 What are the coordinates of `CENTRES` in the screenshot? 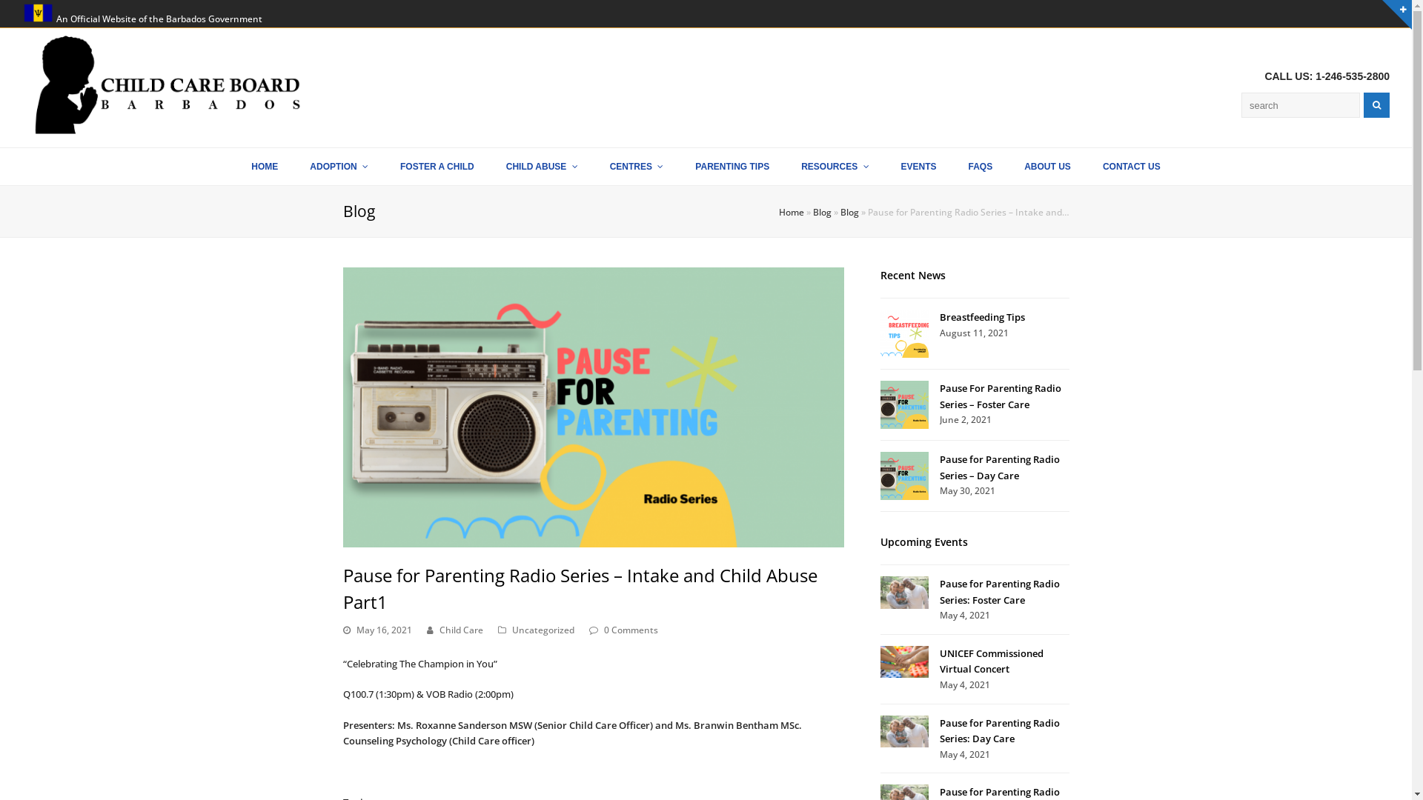 It's located at (637, 167).